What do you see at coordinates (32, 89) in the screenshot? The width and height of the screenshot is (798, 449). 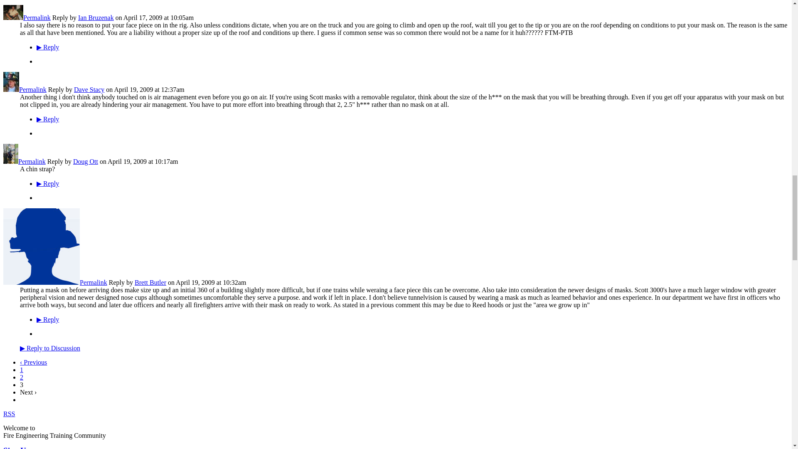 I see `Permalink to this Reply` at bounding box center [32, 89].